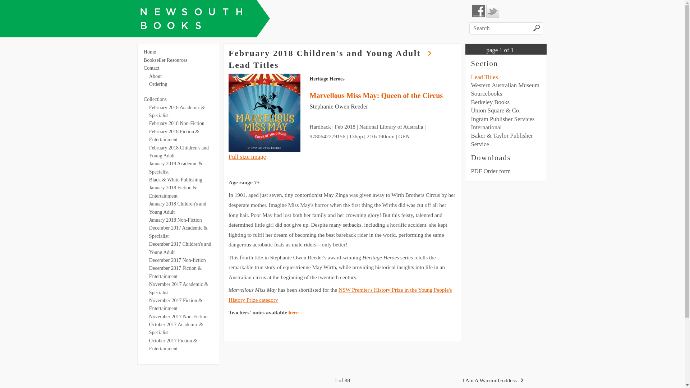 Image resolution: width=690 pixels, height=388 pixels. What do you see at coordinates (178, 232) in the screenshot?
I see `December 2017 Academic & Specialist` at bounding box center [178, 232].